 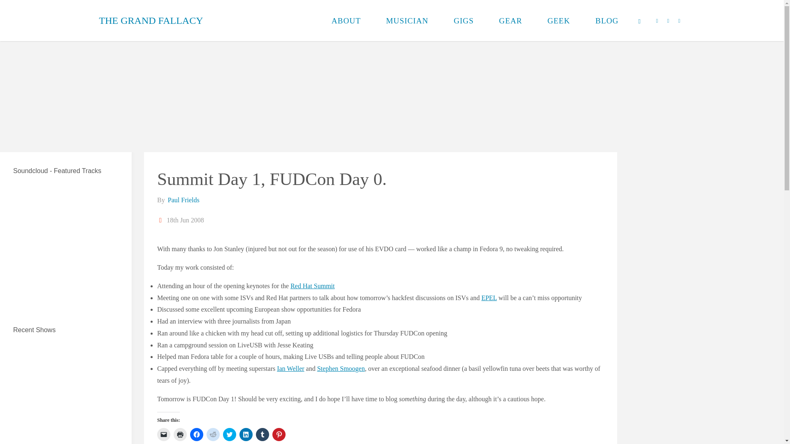 I want to click on THE GRAND FALLACY, so click(x=151, y=21).